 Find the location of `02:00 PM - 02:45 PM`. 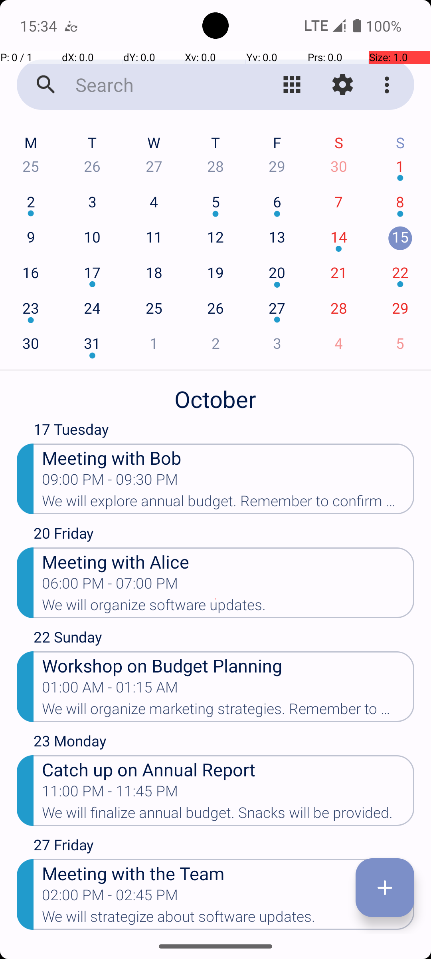

02:00 PM - 02:45 PM is located at coordinates (110, 897).